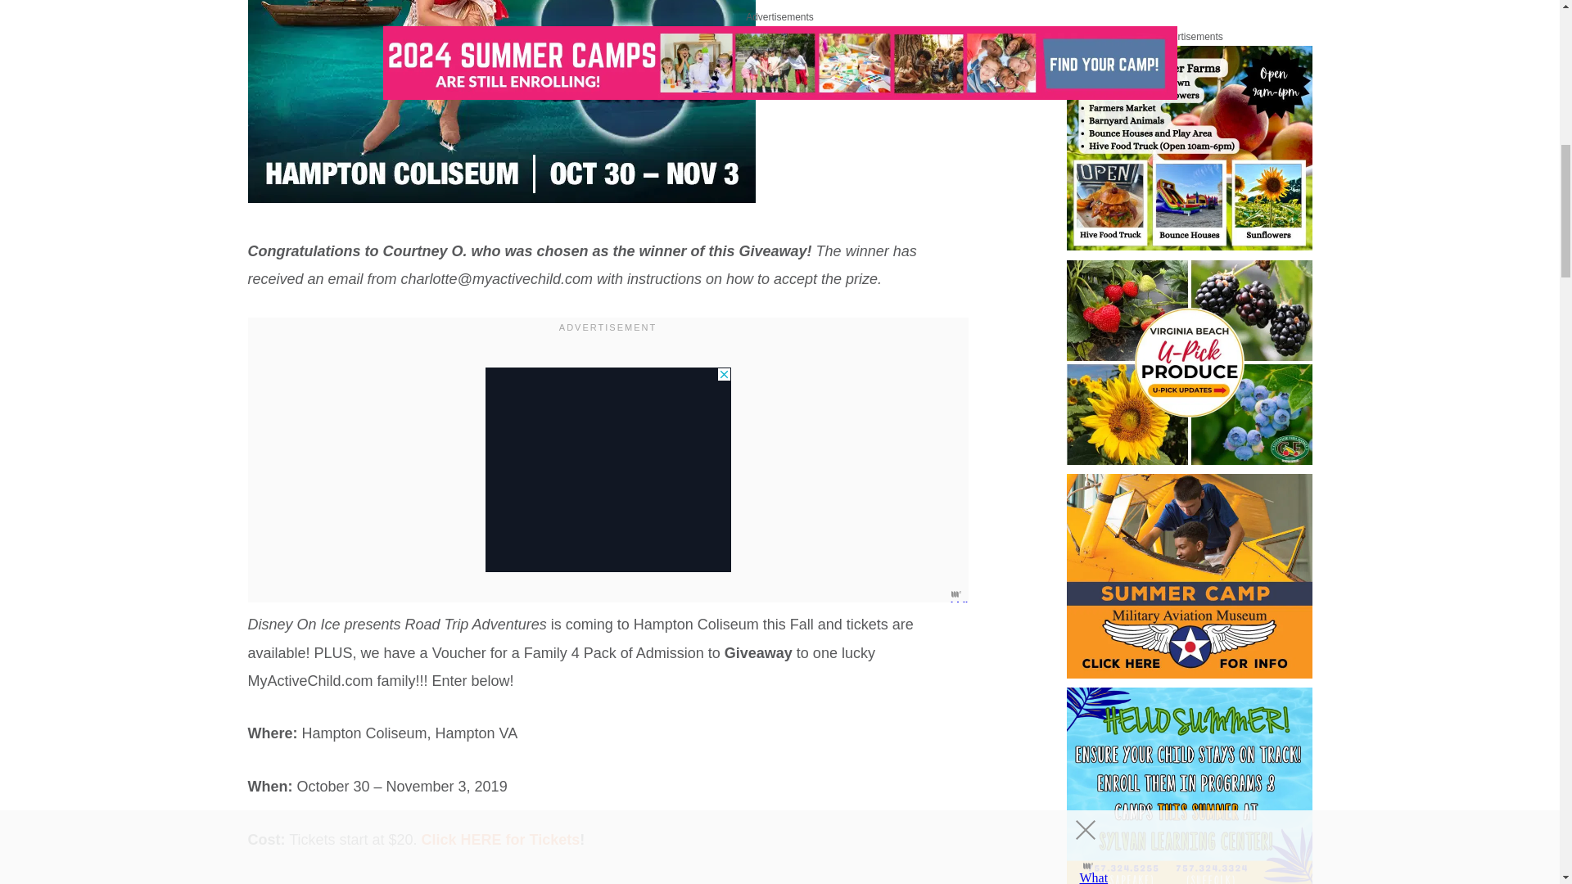 The height and width of the screenshot is (884, 1572). Describe the element at coordinates (608, 470) in the screenshot. I see `3rd party ad content` at that location.